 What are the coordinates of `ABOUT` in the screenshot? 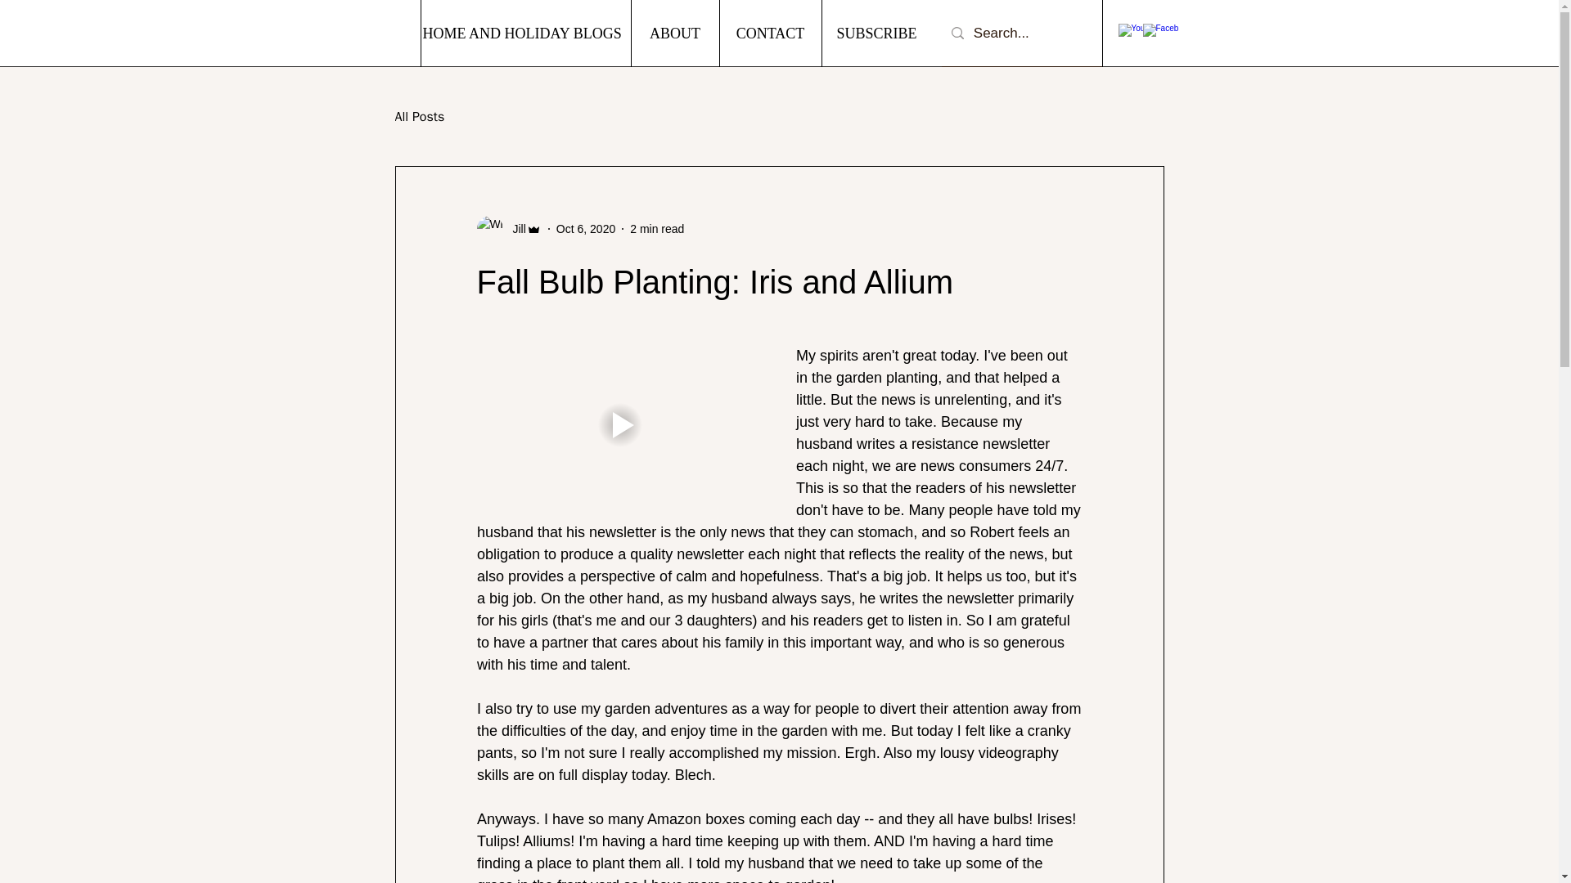 It's located at (673, 34).